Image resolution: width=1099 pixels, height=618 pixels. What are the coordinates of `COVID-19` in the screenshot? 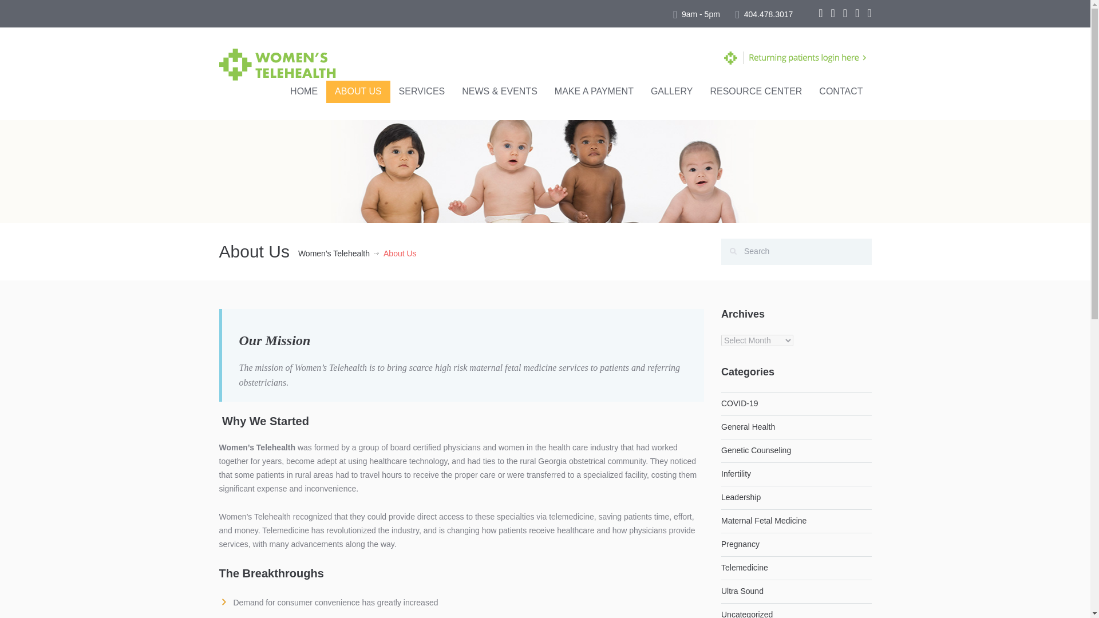 It's located at (740, 403).